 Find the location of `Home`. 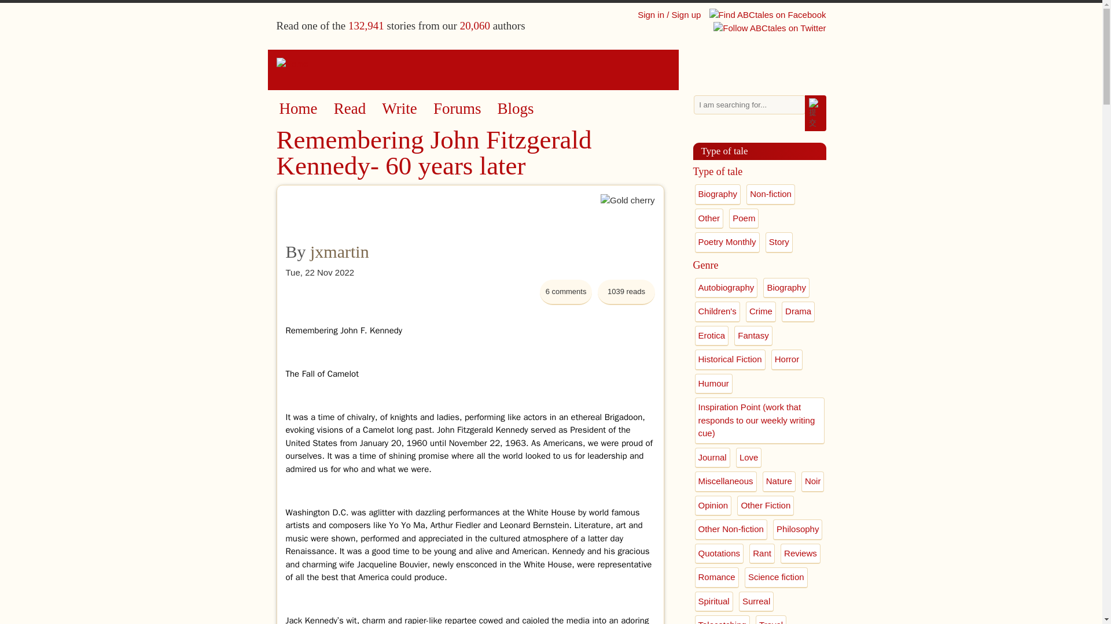

Home is located at coordinates (297, 109).